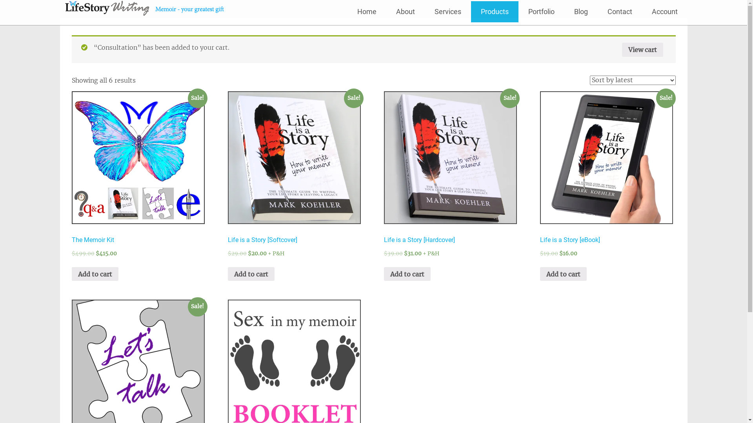 This screenshot has height=423, width=753. What do you see at coordinates (112, 34) in the screenshot?
I see `LifeStory Writing` at bounding box center [112, 34].